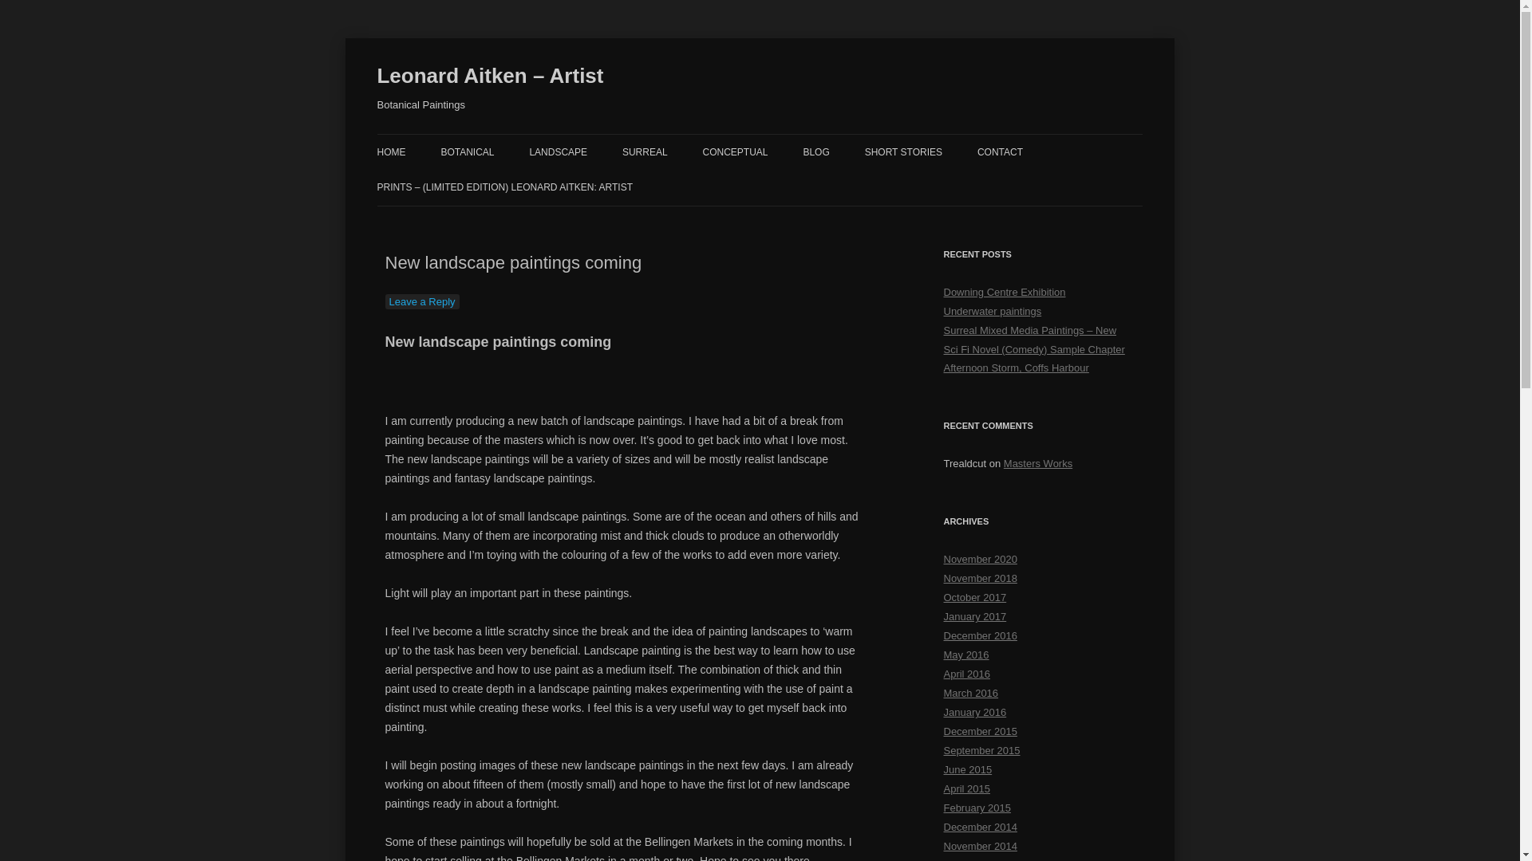 This screenshot has height=861, width=1532. What do you see at coordinates (1004, 292) in the screenshot?
I see `Downing Centre Exhibition` at bounding box center [1004, 292].